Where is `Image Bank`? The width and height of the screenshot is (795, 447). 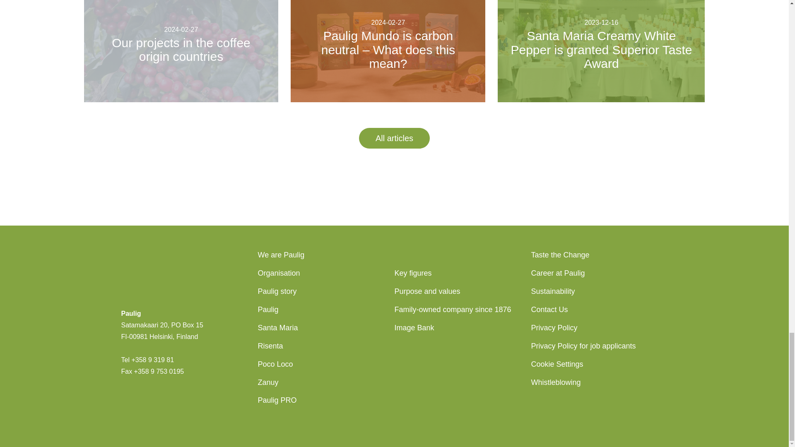
Image Bank is located at coordinates (414, 328).